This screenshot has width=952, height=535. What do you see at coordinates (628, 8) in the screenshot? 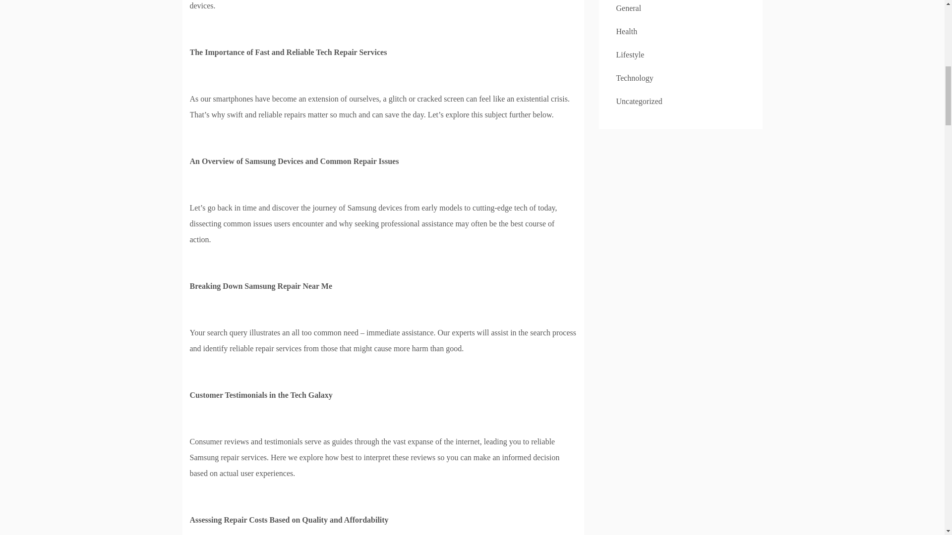
I see `General` at bounding box center [628, 8].